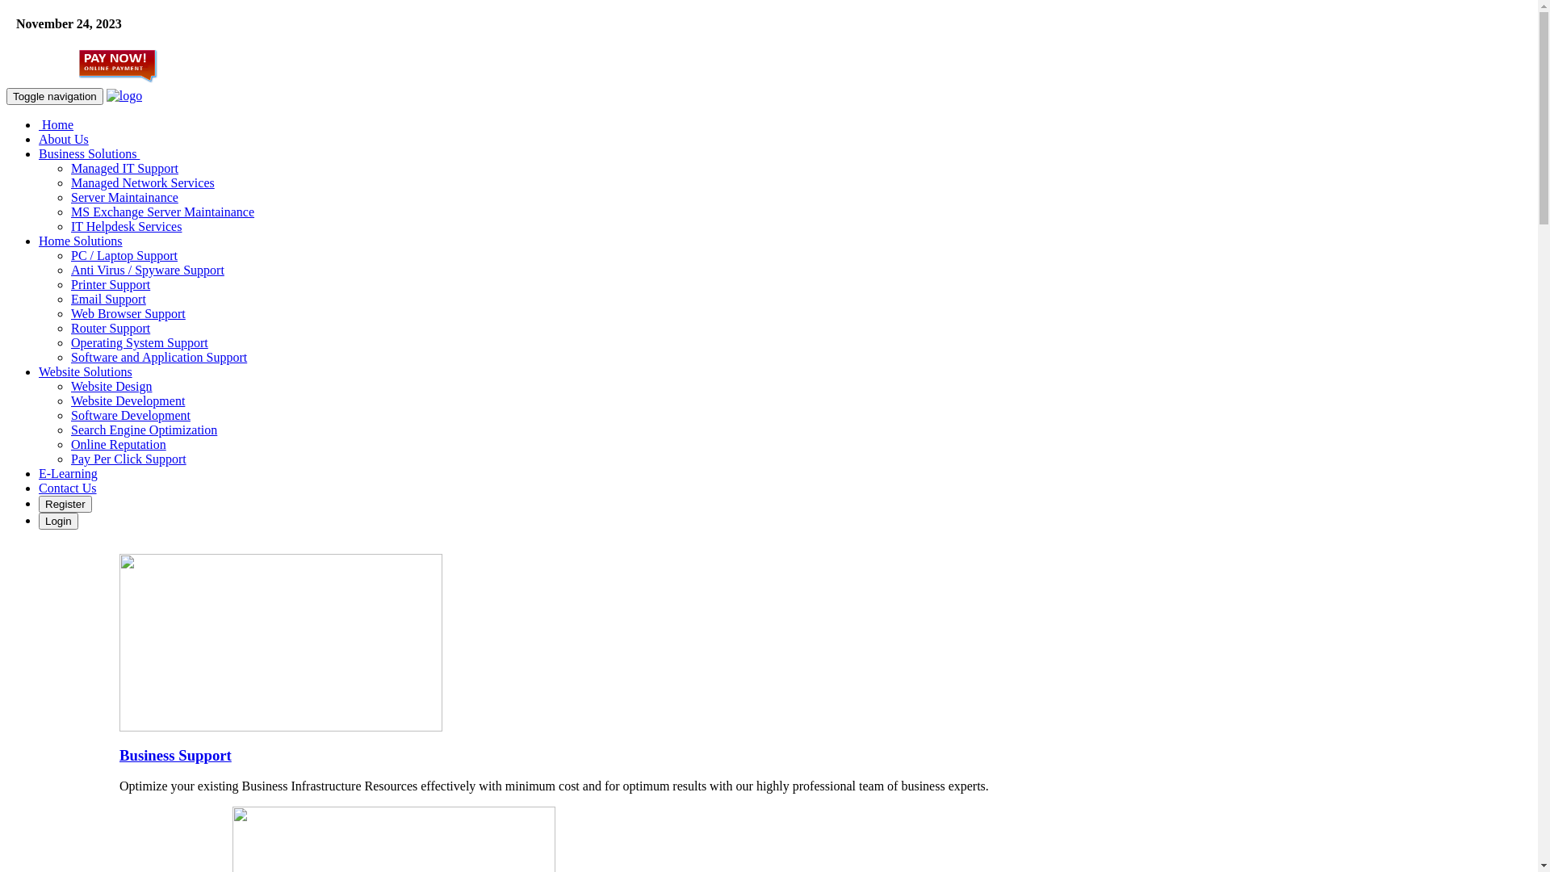 The image size is (1550, 872). Describe the element at coordinates (108, 299) in the screenshot. I see `Email Support` at that location.